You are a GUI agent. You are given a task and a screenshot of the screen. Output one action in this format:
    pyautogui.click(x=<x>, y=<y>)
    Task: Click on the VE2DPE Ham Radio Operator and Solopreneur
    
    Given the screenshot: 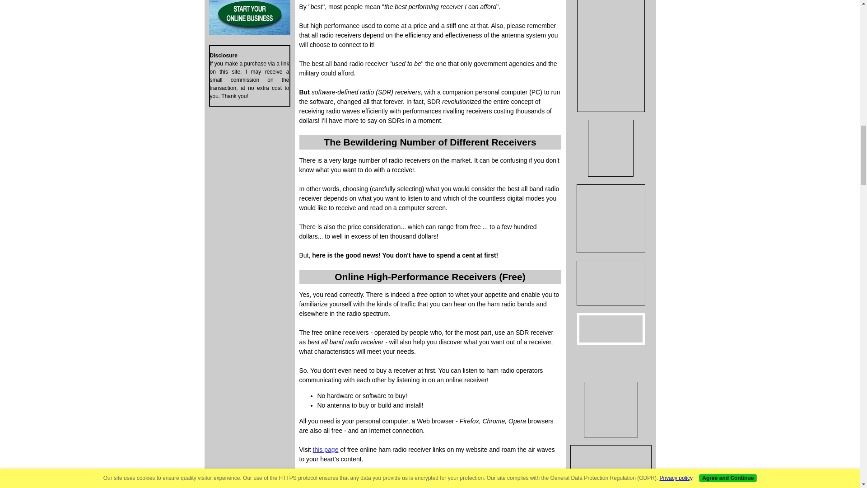 What is the action you would take?
    pyautogui.click(x=611, y=469)
    